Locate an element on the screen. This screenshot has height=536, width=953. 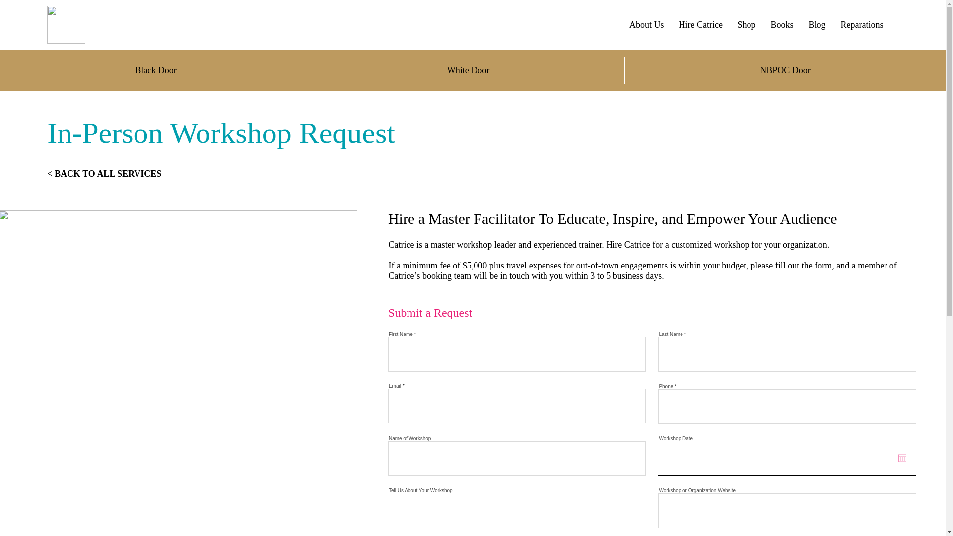
Hire Catrice is located at coordinates (700, 25).